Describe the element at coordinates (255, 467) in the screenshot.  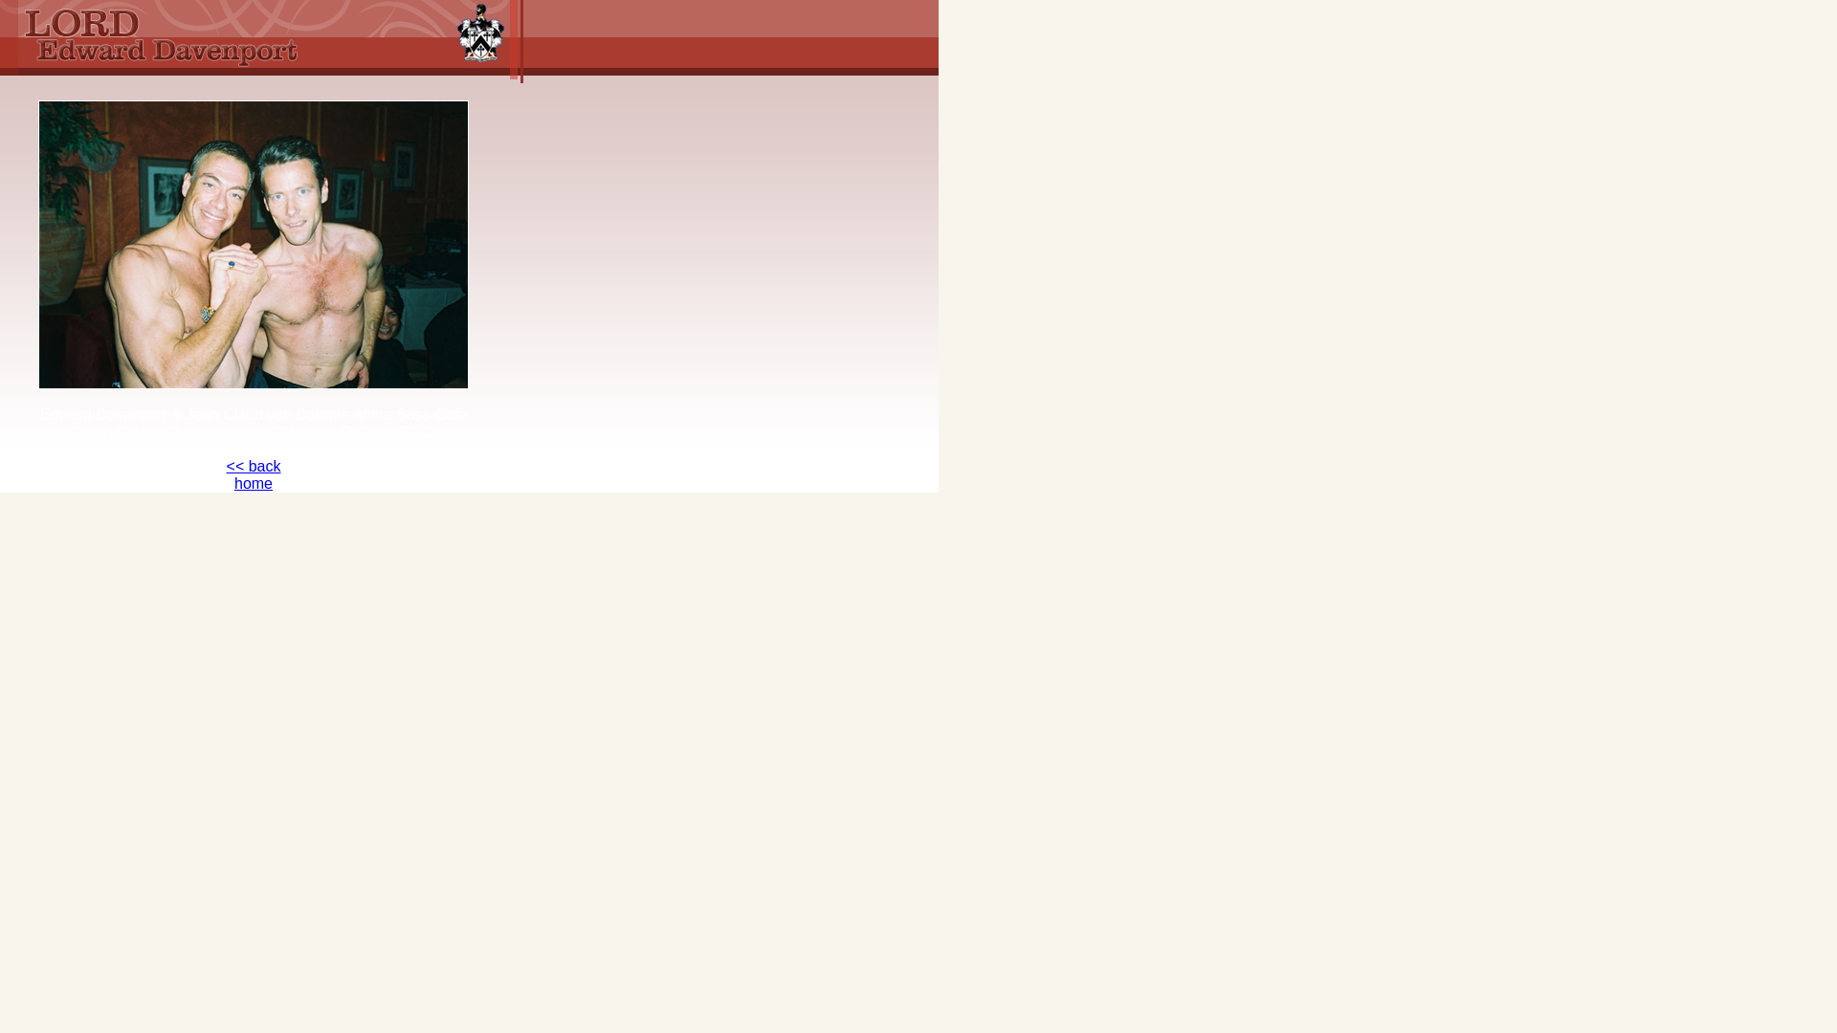
I see `<< back` at that location.